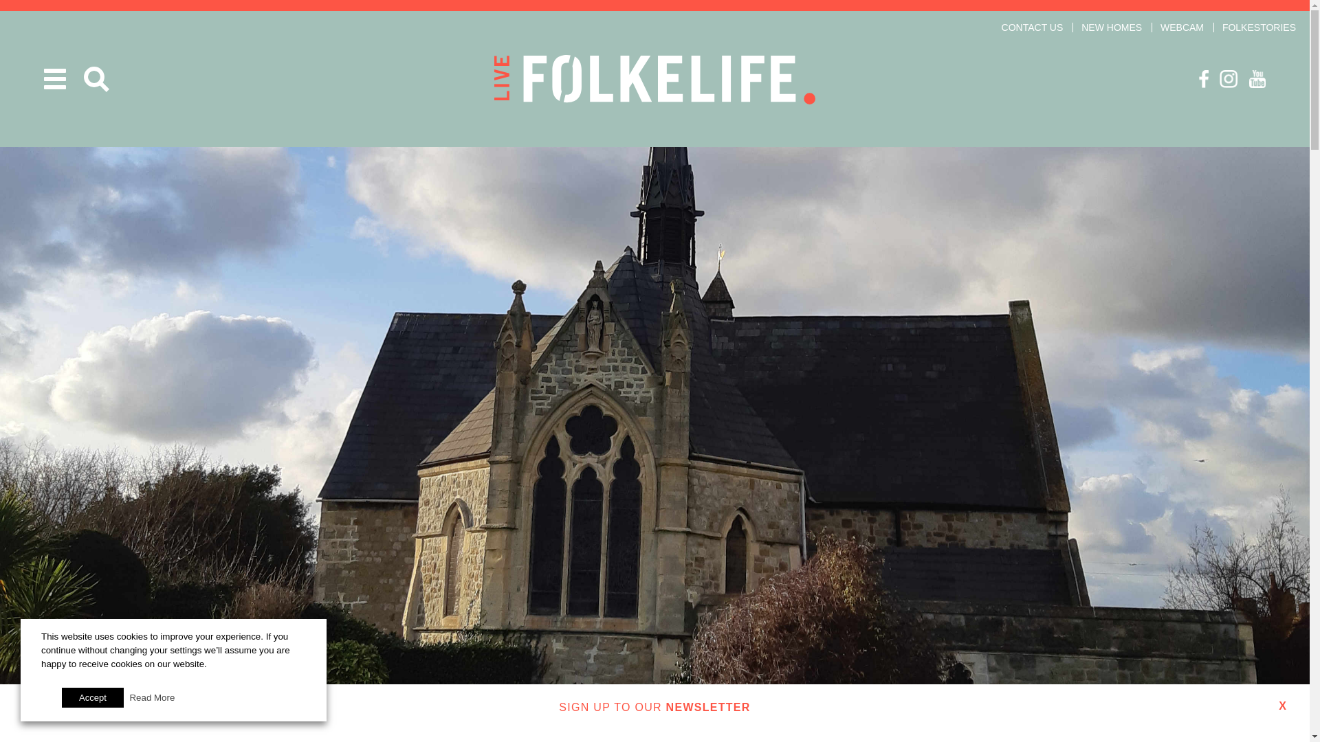 The width and height of the screenshot is (1320, 742). I want to click on WEBCAM, so click(1182, 27).